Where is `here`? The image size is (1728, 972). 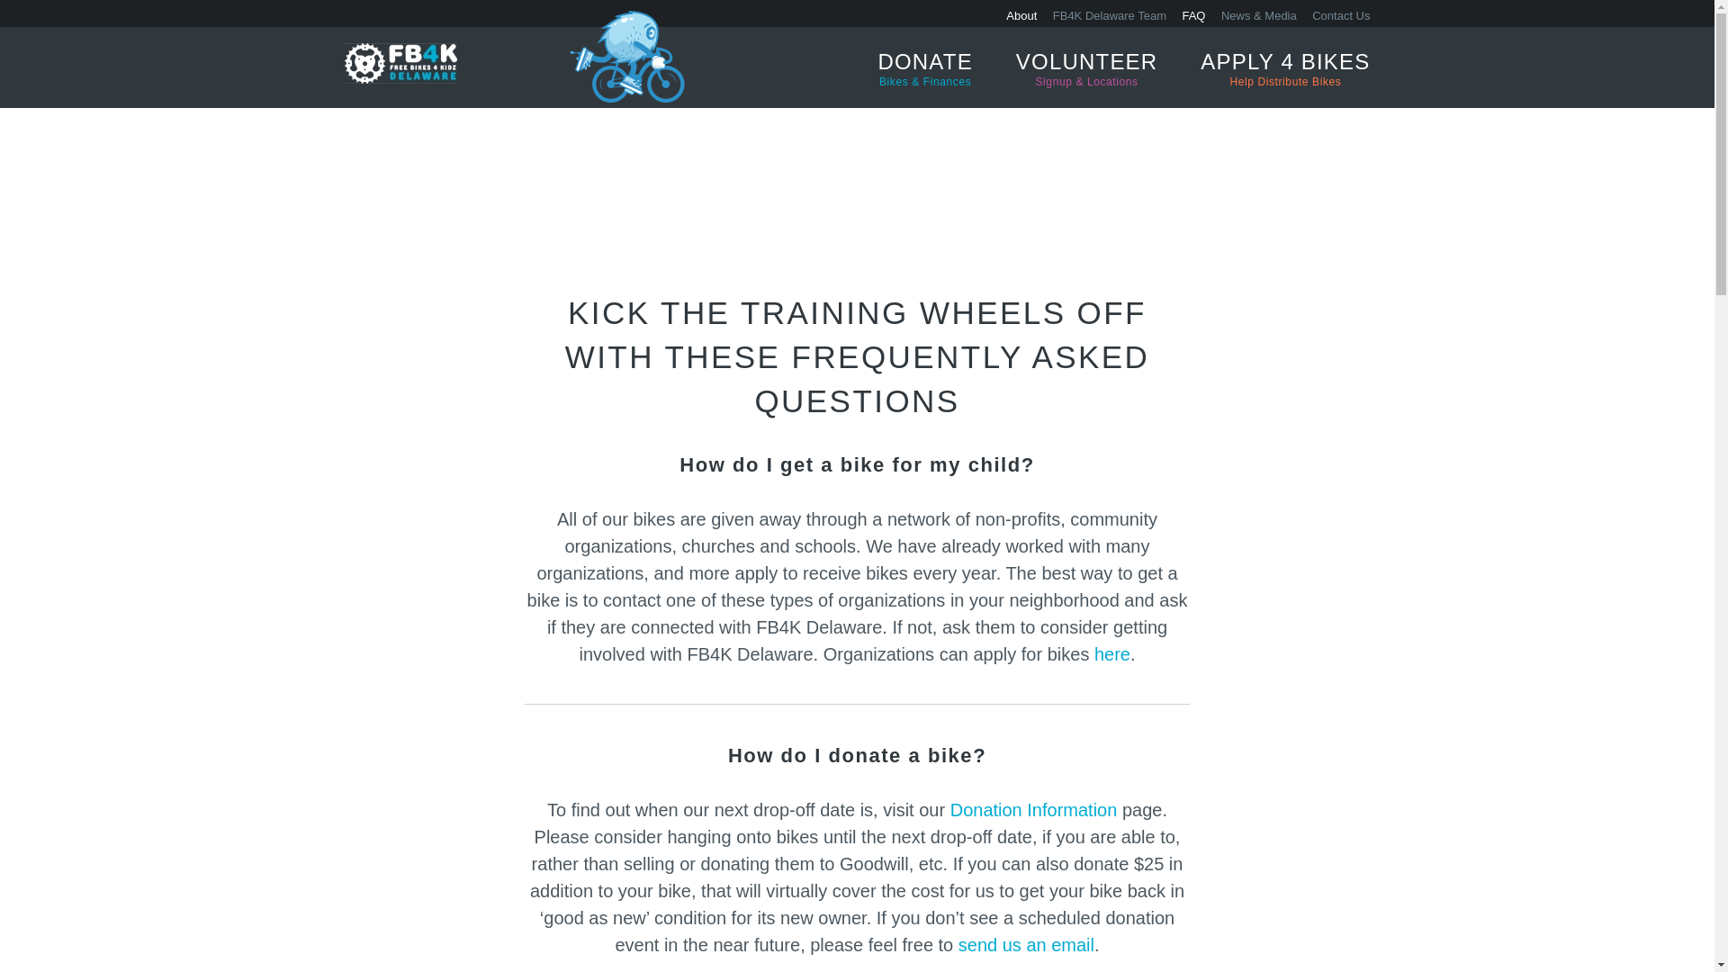
here is located at coordinates (1111, 653).